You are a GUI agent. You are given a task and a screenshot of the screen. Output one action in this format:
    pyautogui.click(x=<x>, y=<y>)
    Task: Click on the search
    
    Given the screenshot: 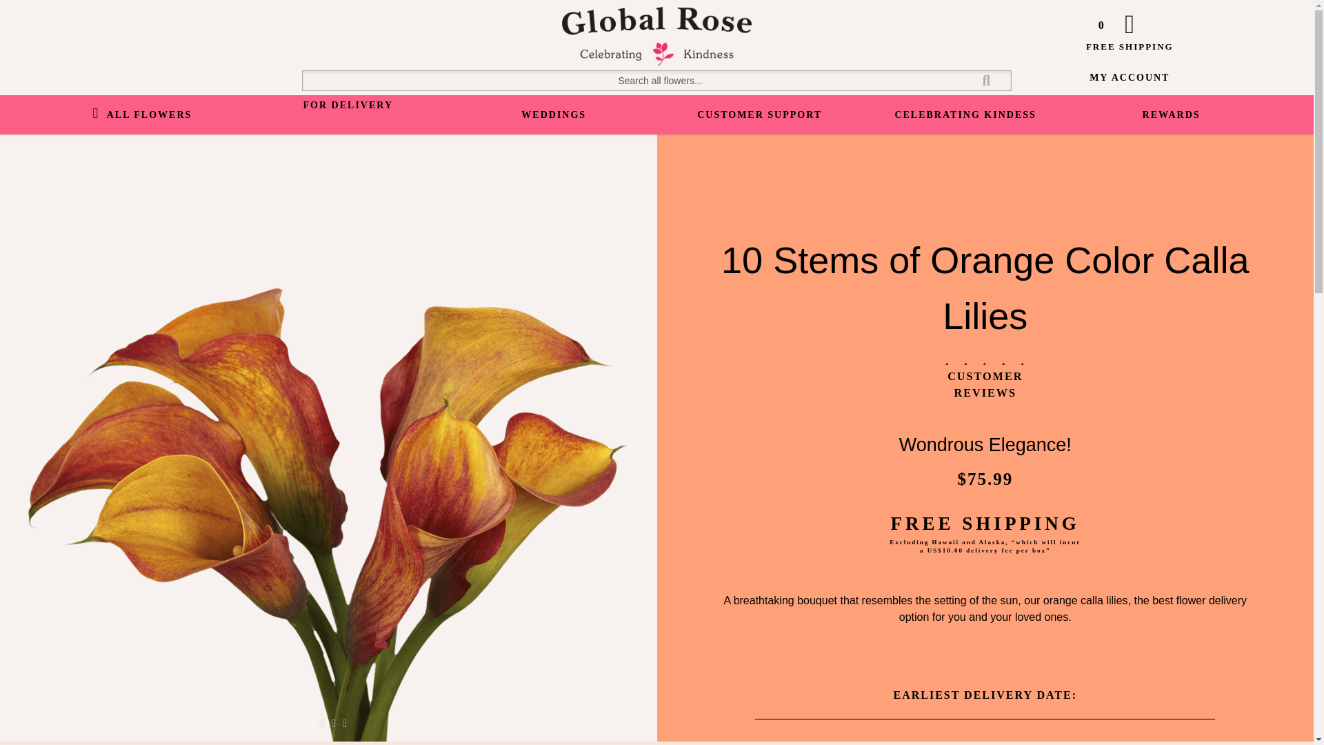 What is the action you would take?
    pyautogui.click(x=656, y=80)
    